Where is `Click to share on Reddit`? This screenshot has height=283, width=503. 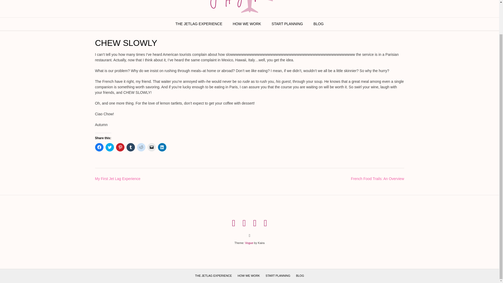
Click to share on Reddit is located at coordinates (141, 147).